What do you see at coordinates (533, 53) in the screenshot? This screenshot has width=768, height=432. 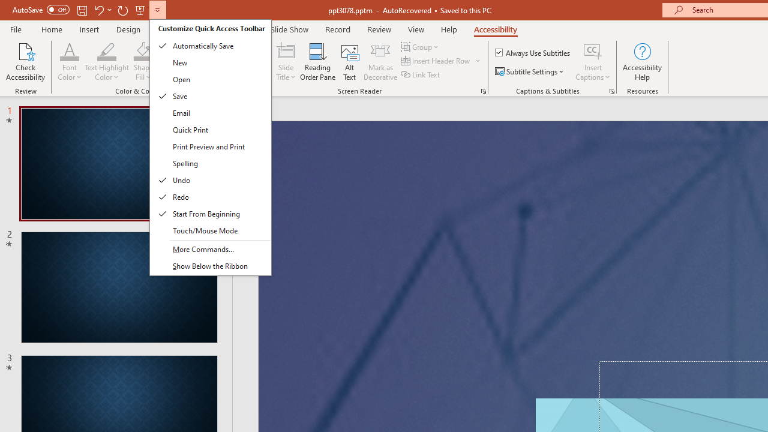 I see `Always Use Subtitles` at bounding box center [533, 53].